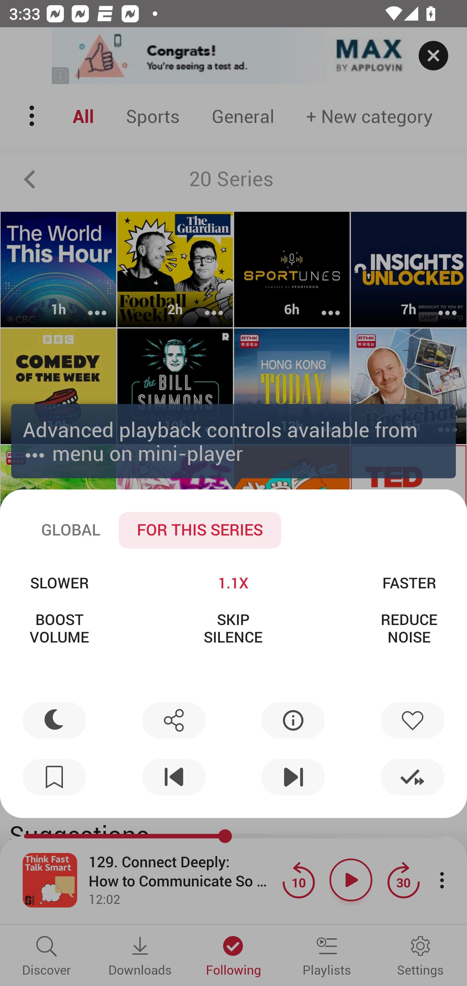 Image resolution: width=467 pixels, height=986 pixels. What do you see at coordinates (54, 720) in the screenshot?
I see `Sleep timer` at bounding box center [54, 720].